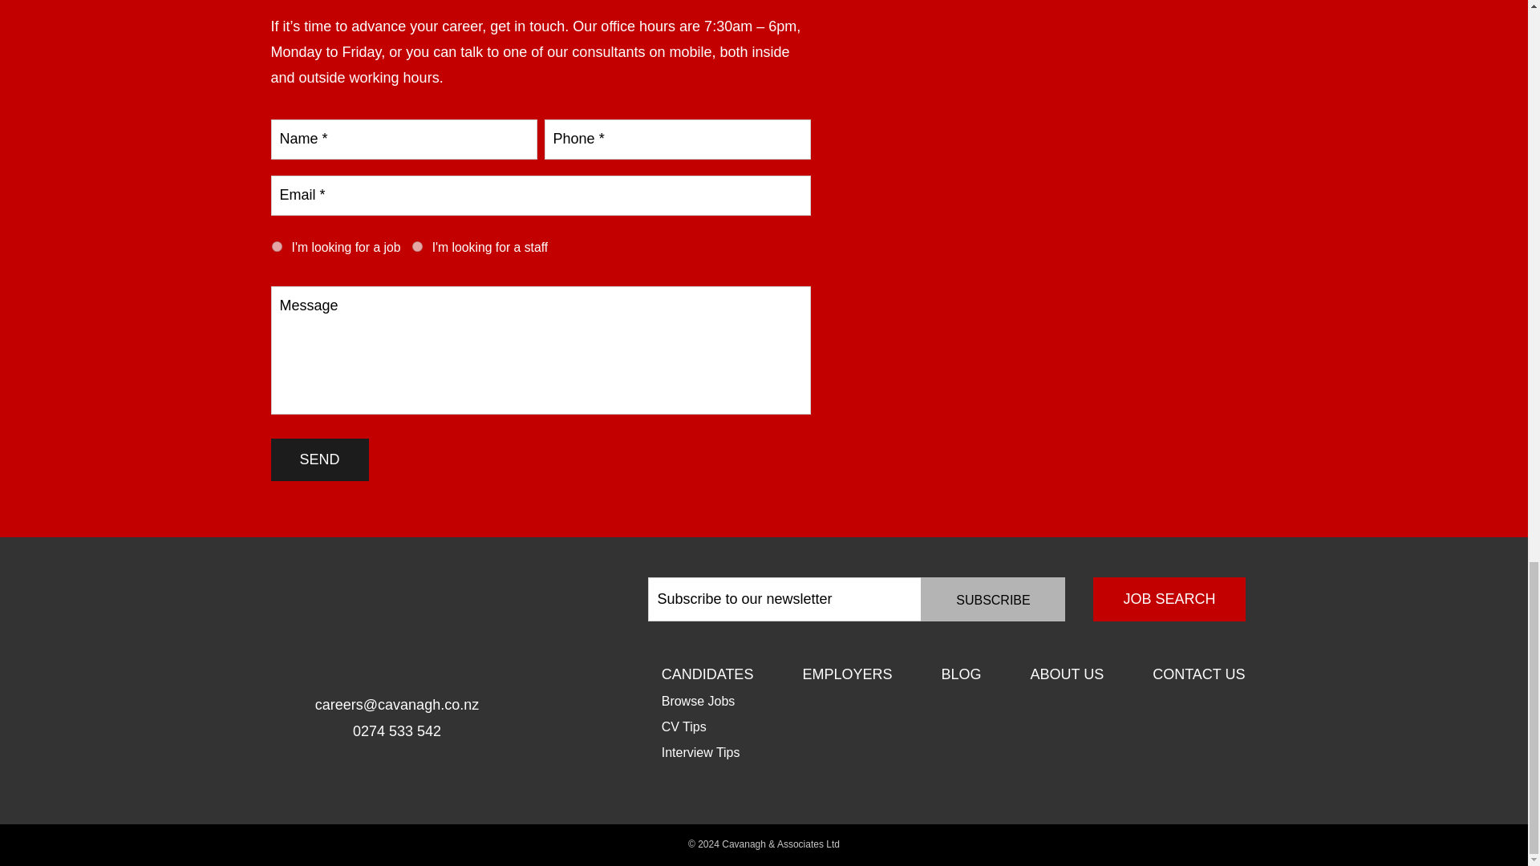 The height and width of the screenshot is (866, 1540). What do you see at coordinates (961, 674) in the screenshot?
I see `BLOG` at bounding box center [961, 674].